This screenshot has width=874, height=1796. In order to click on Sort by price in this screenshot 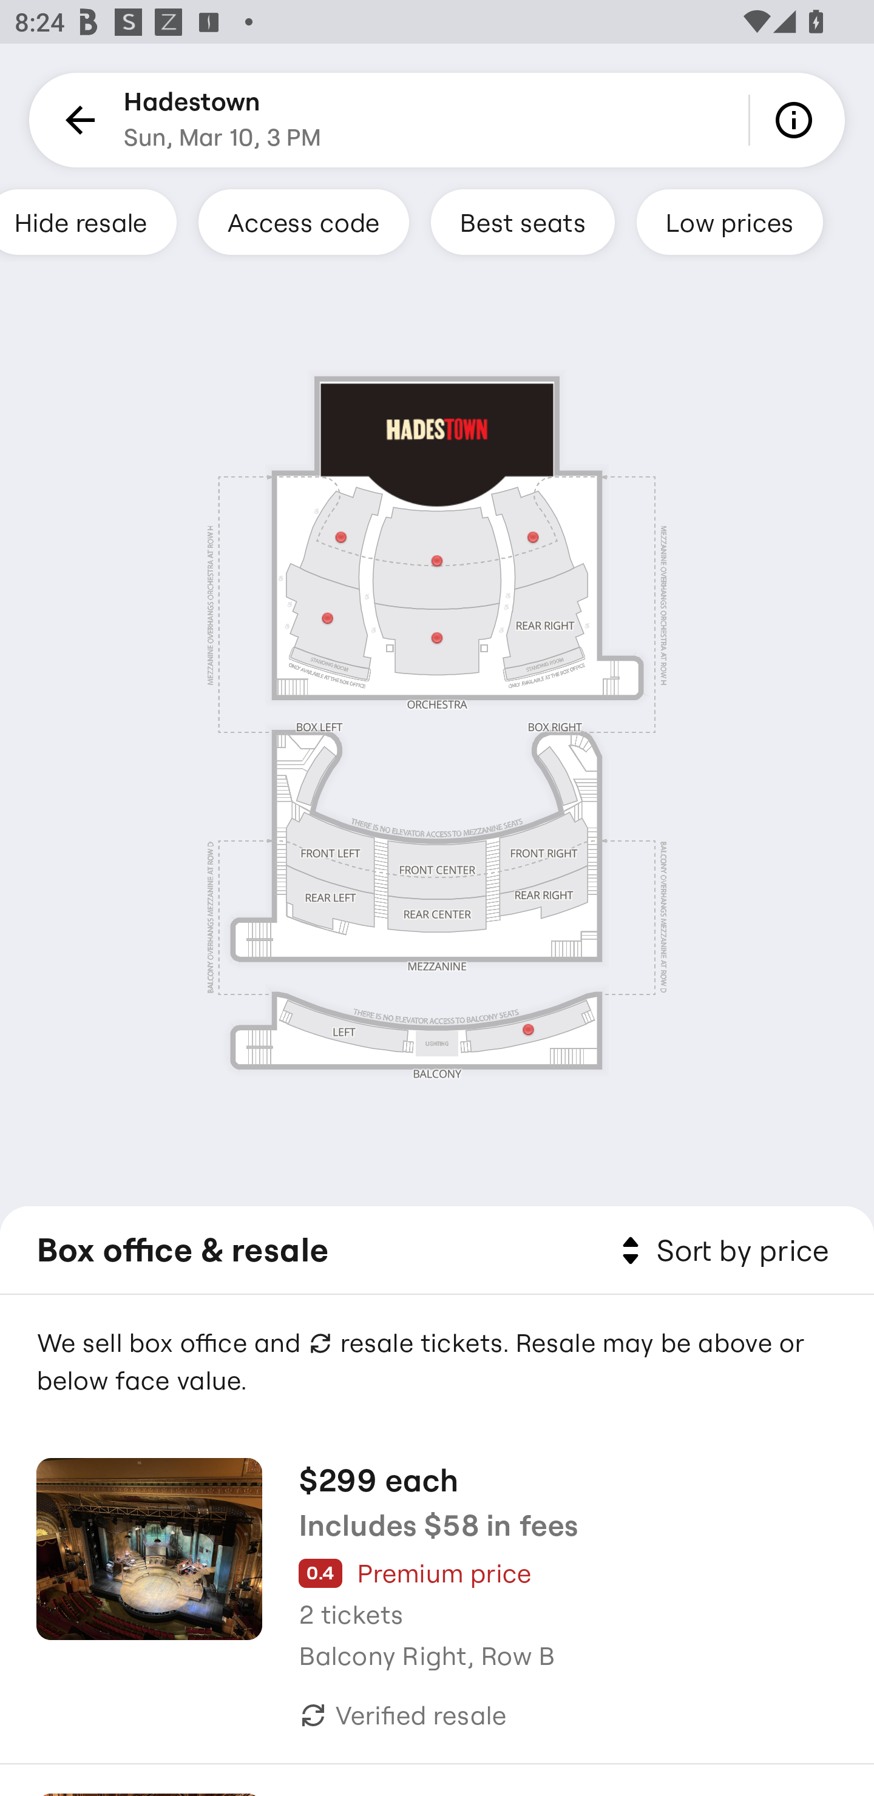, I will do `click(721, 1251)`.